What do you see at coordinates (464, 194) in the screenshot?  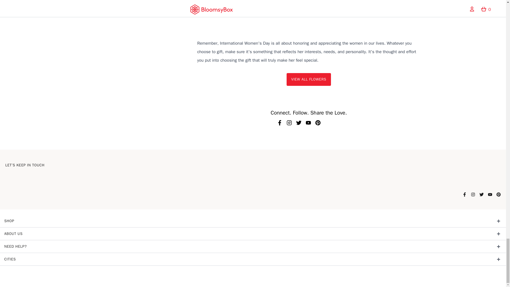 I see `Facebook` at bounding box center [464, 194].